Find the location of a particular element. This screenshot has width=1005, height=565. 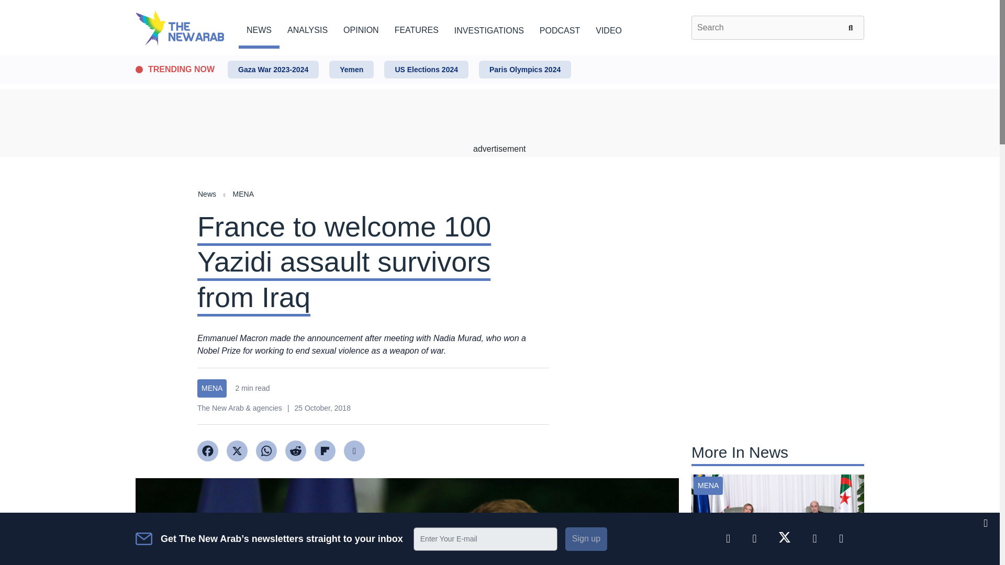

ANALYSIS is located at coordinates (307, 28).